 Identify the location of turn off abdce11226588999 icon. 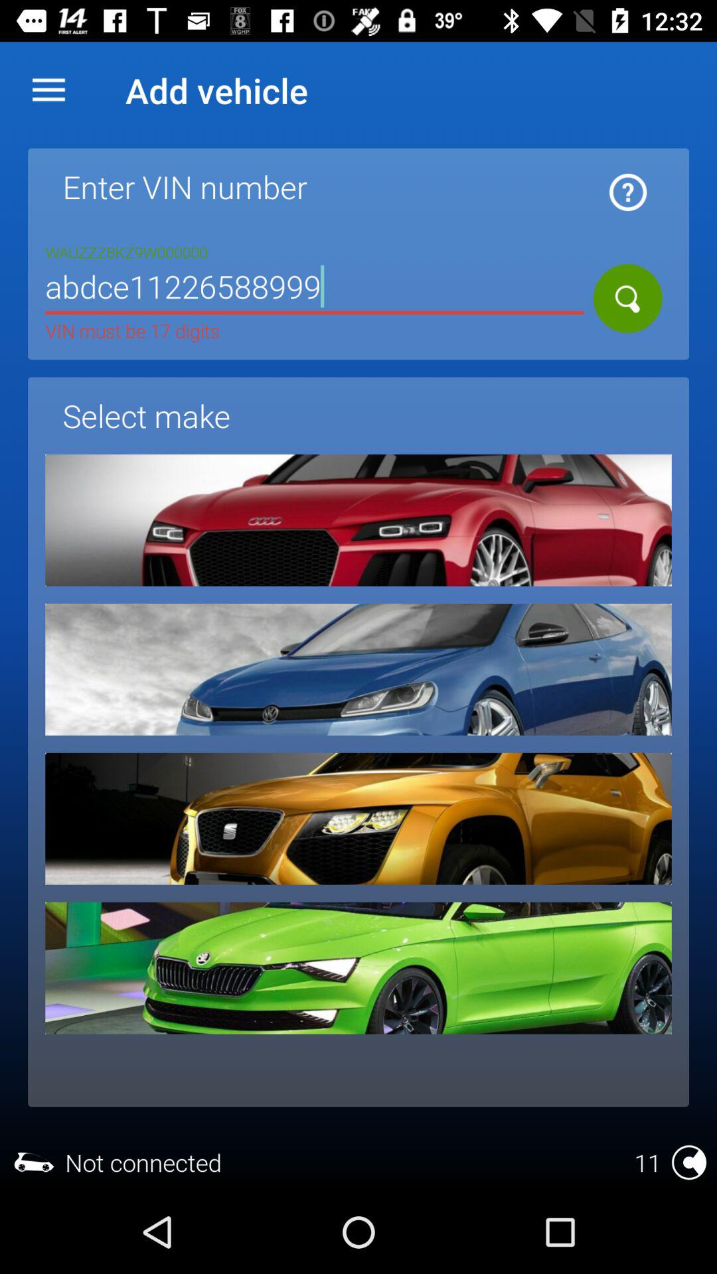
(315, 289).